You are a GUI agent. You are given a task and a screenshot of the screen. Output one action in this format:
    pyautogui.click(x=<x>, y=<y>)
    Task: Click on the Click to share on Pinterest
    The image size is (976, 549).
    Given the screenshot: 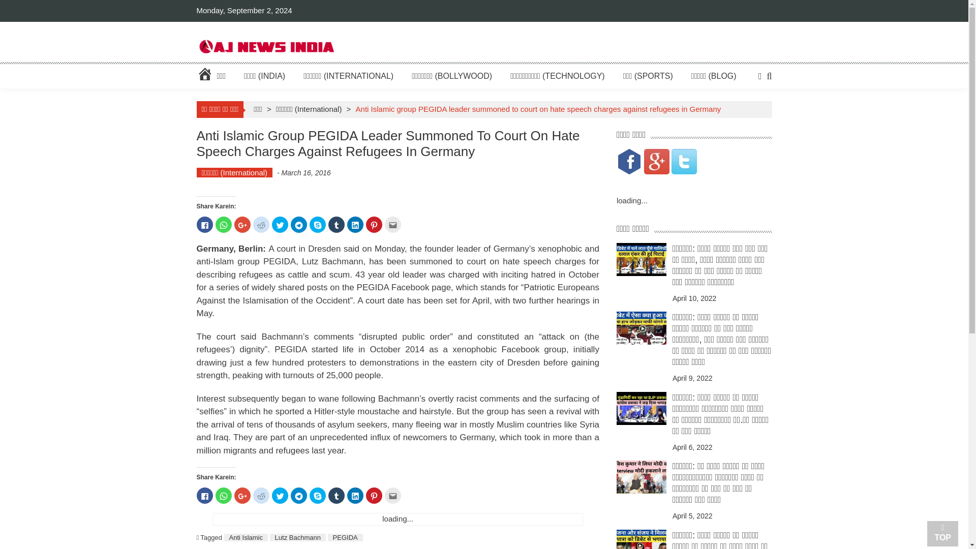 What is the action you would take?
    pyautogui.click(x=374, y=224)
    